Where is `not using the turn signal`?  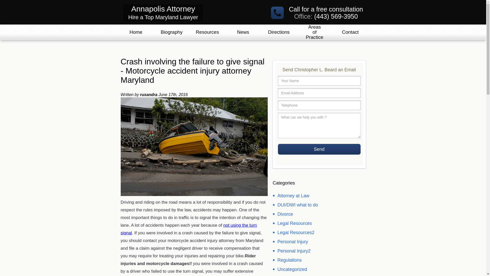 not using the turn signal is located at coordinates (319, 149).